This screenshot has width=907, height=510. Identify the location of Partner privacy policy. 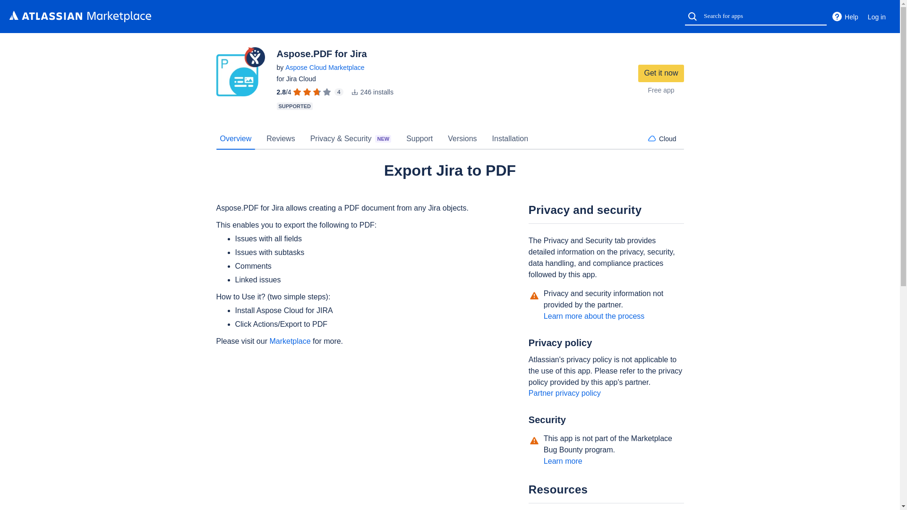
(565, 393).